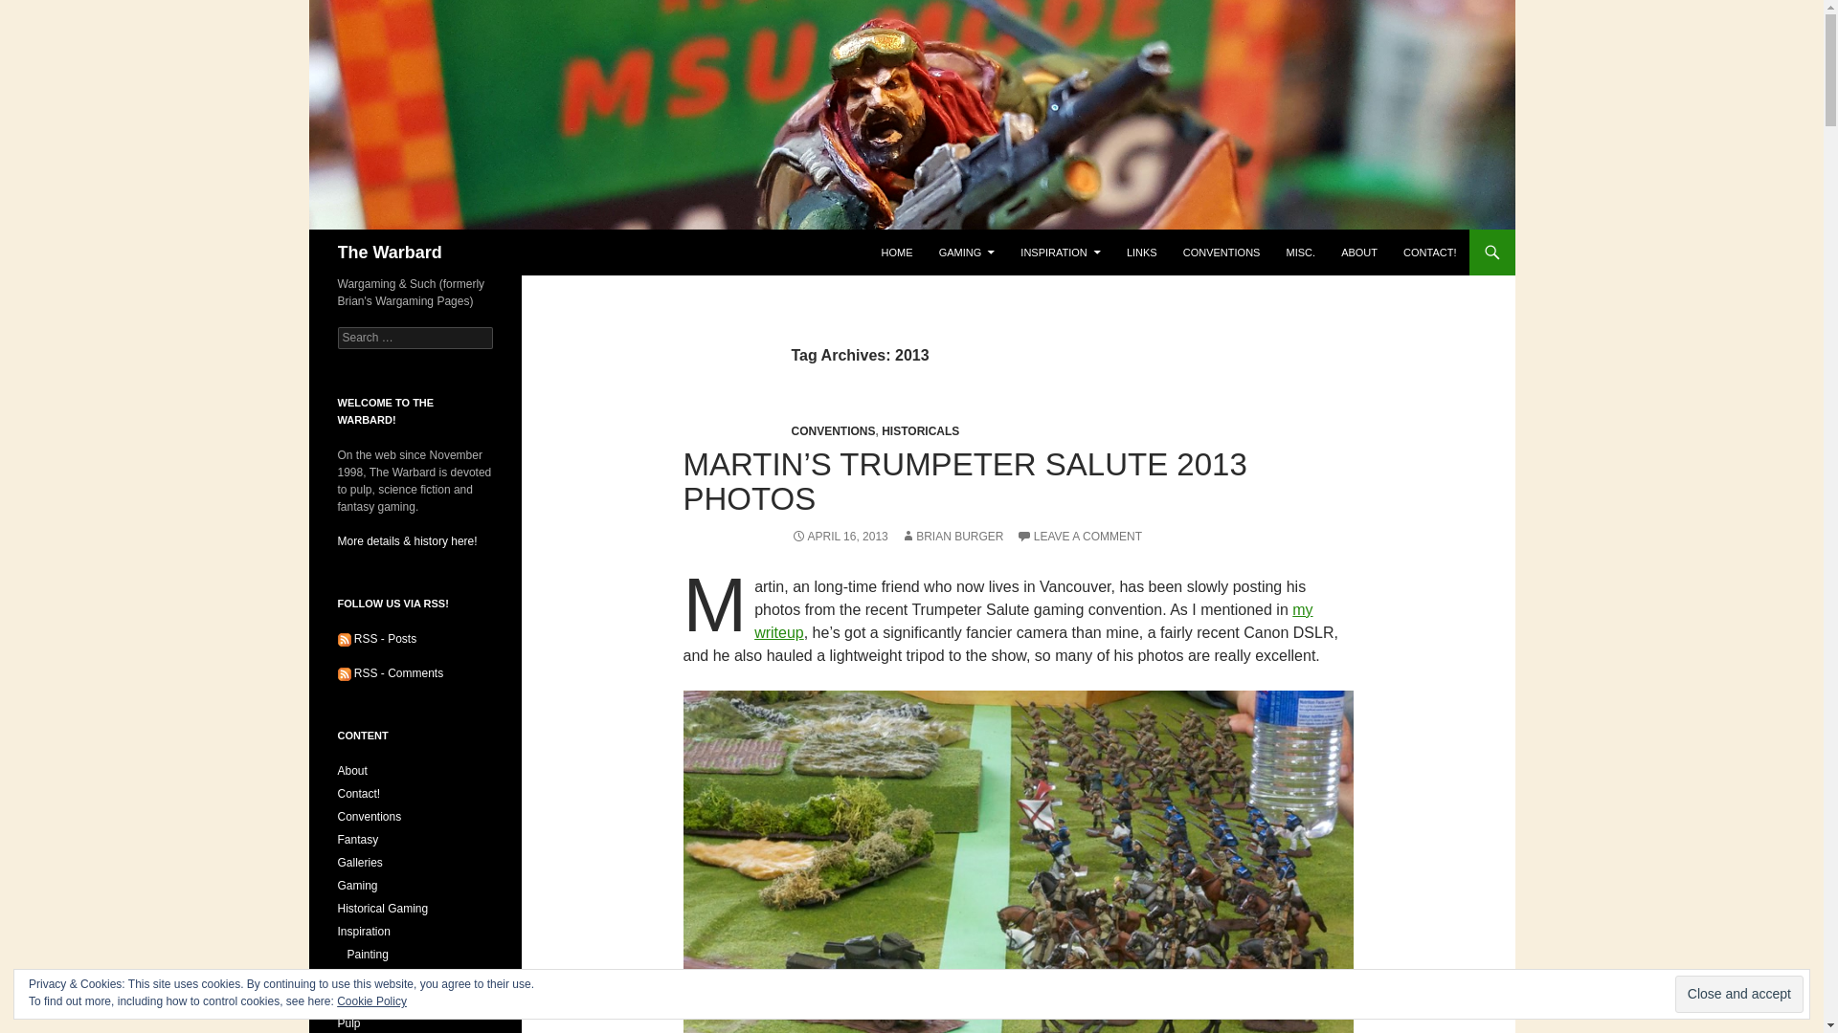 The height and width of the screenshot is (1033, 1838). What do you see at coordinates (952, 537) in the screenshot?
I see `BRIAN BURGER` at bounding box center [952, 537].